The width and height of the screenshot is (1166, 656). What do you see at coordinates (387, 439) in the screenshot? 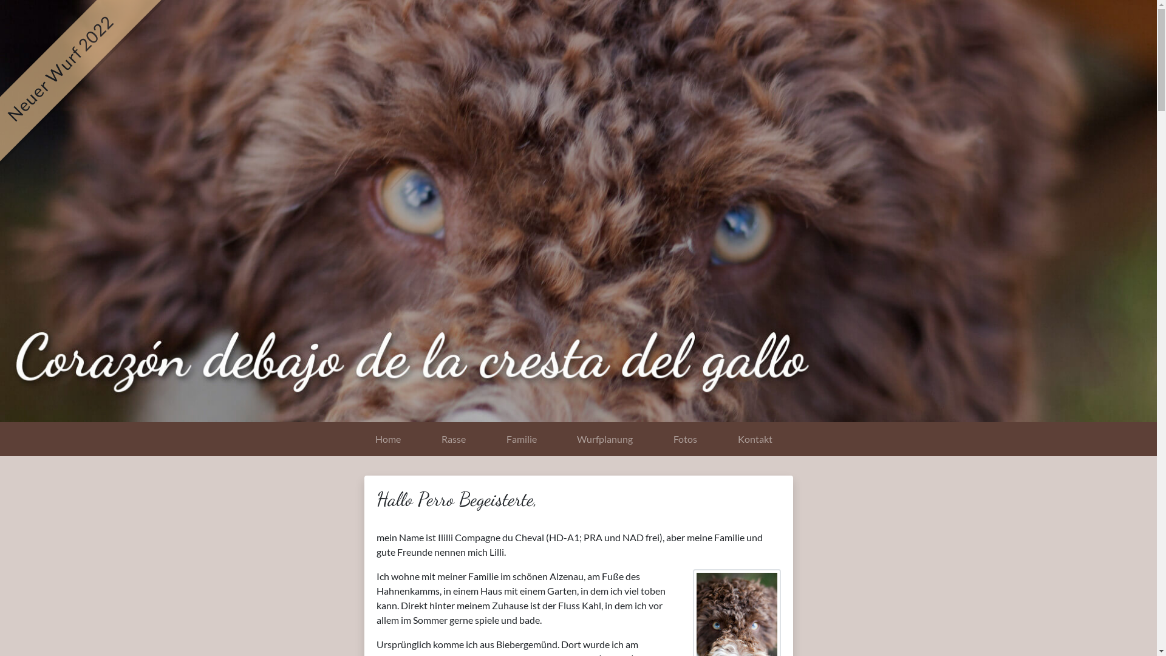
I see `Home` at bounding box center [387, 439].